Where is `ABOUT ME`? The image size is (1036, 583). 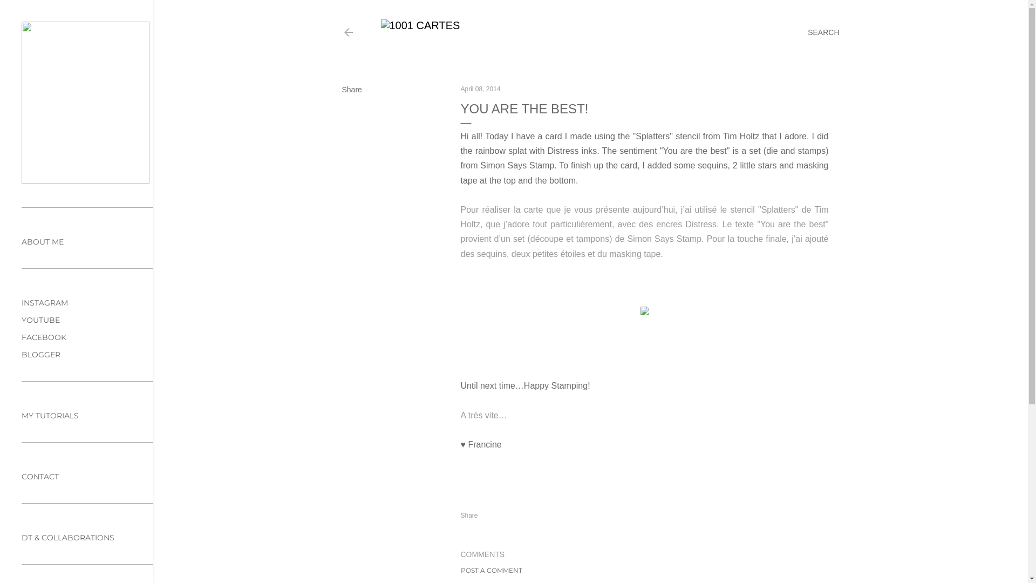 ABOUT ME is located at coordinates (43, 242).